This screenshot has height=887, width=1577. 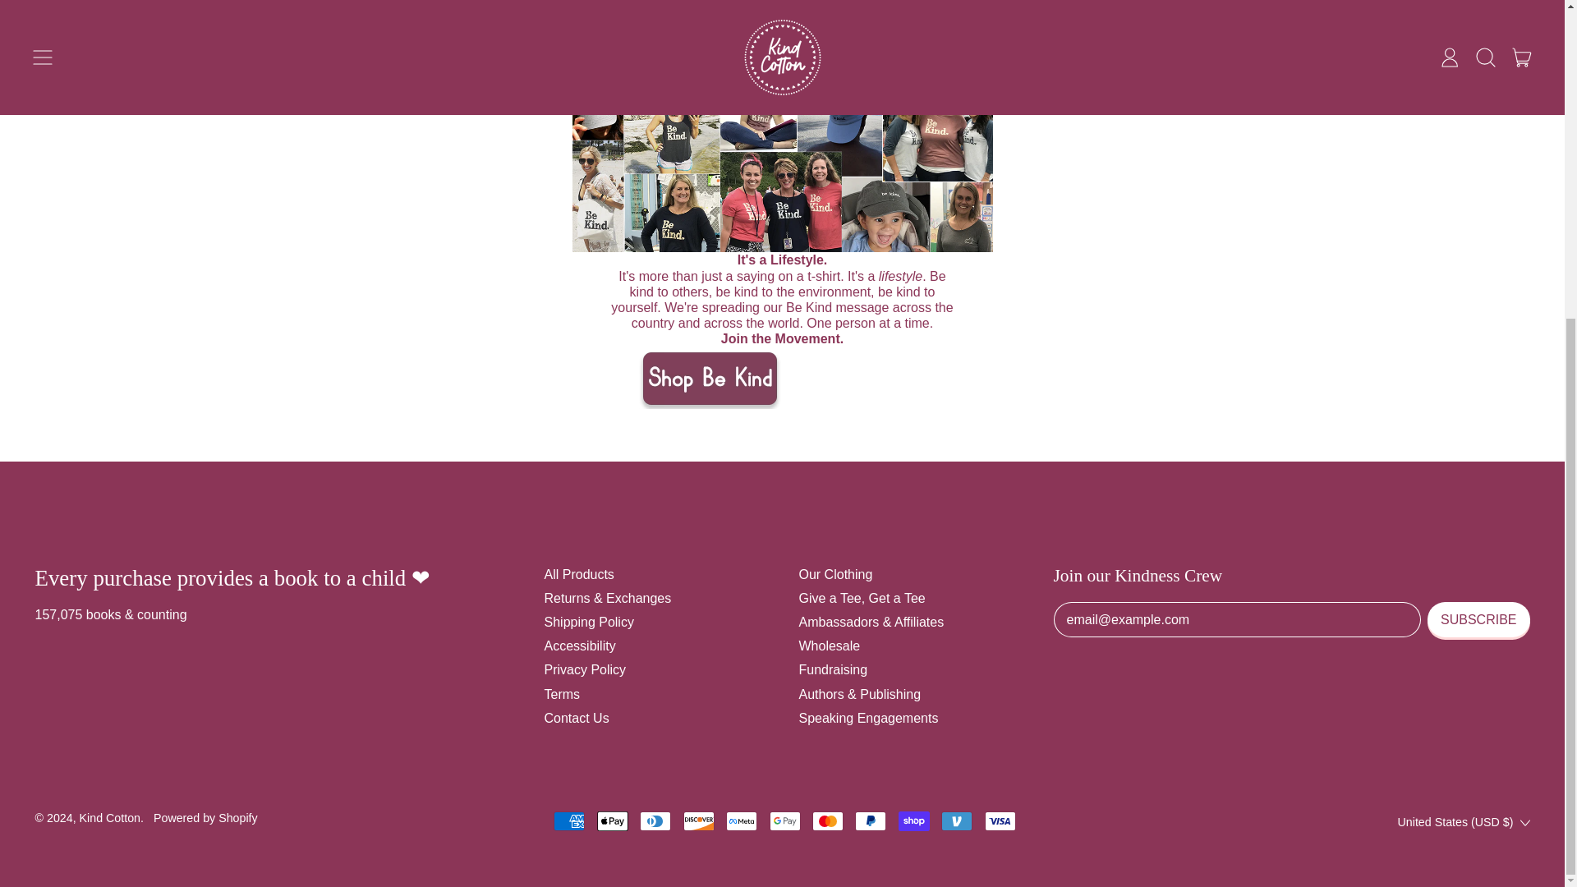 I want to click on Shipping Policy, so click(x=588, y=622).